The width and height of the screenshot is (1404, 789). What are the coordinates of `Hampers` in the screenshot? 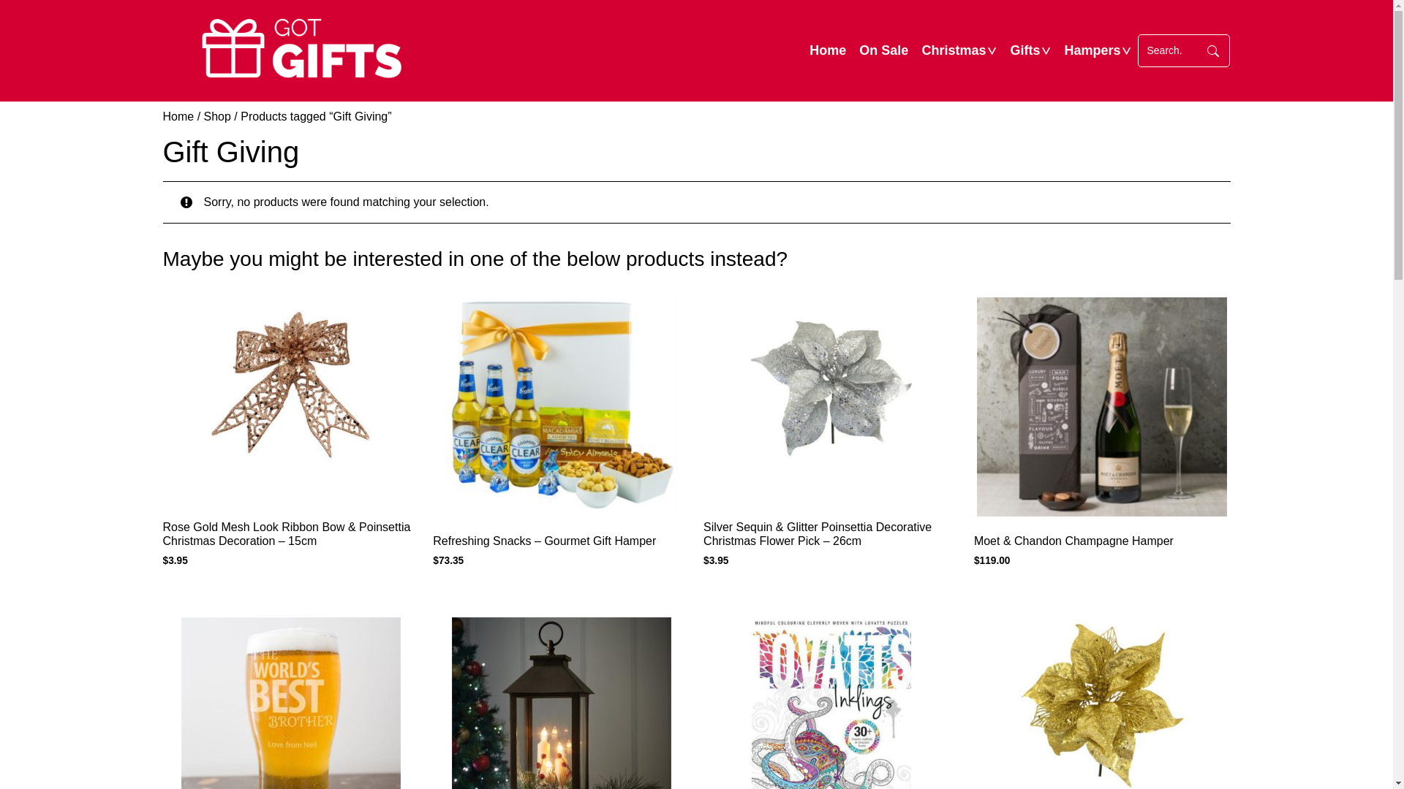 It's located at (1092, 51).